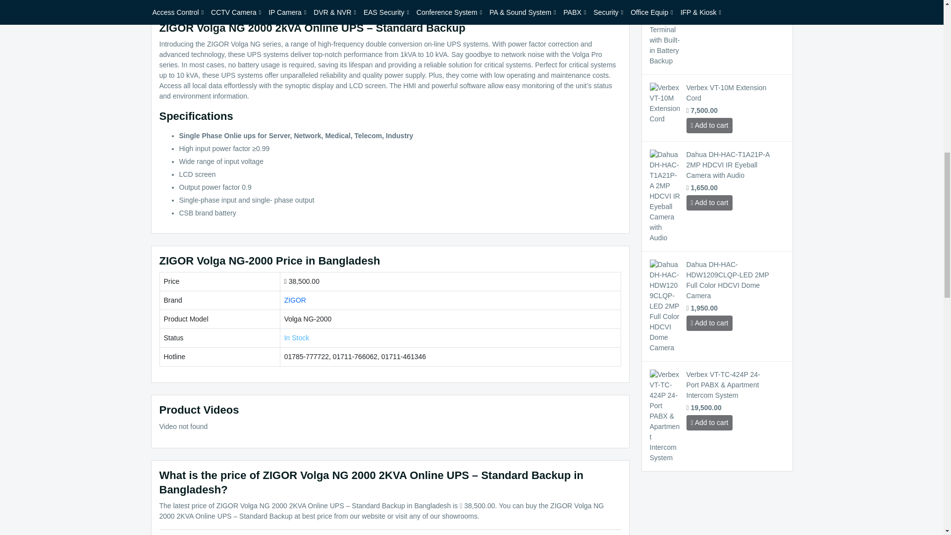 The height and width of the screenshot is (535, 951). Describe the element at coordinates (710, 203) in the screenshot. I see `Add to Cart` at that location.